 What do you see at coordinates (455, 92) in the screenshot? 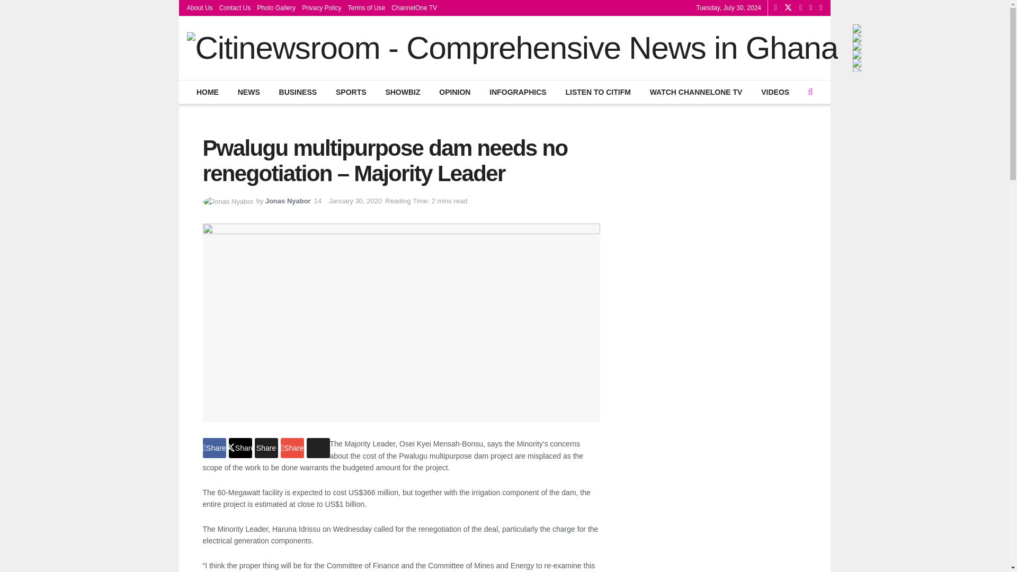
I see `OPINION` at bounding box center [455, 92].